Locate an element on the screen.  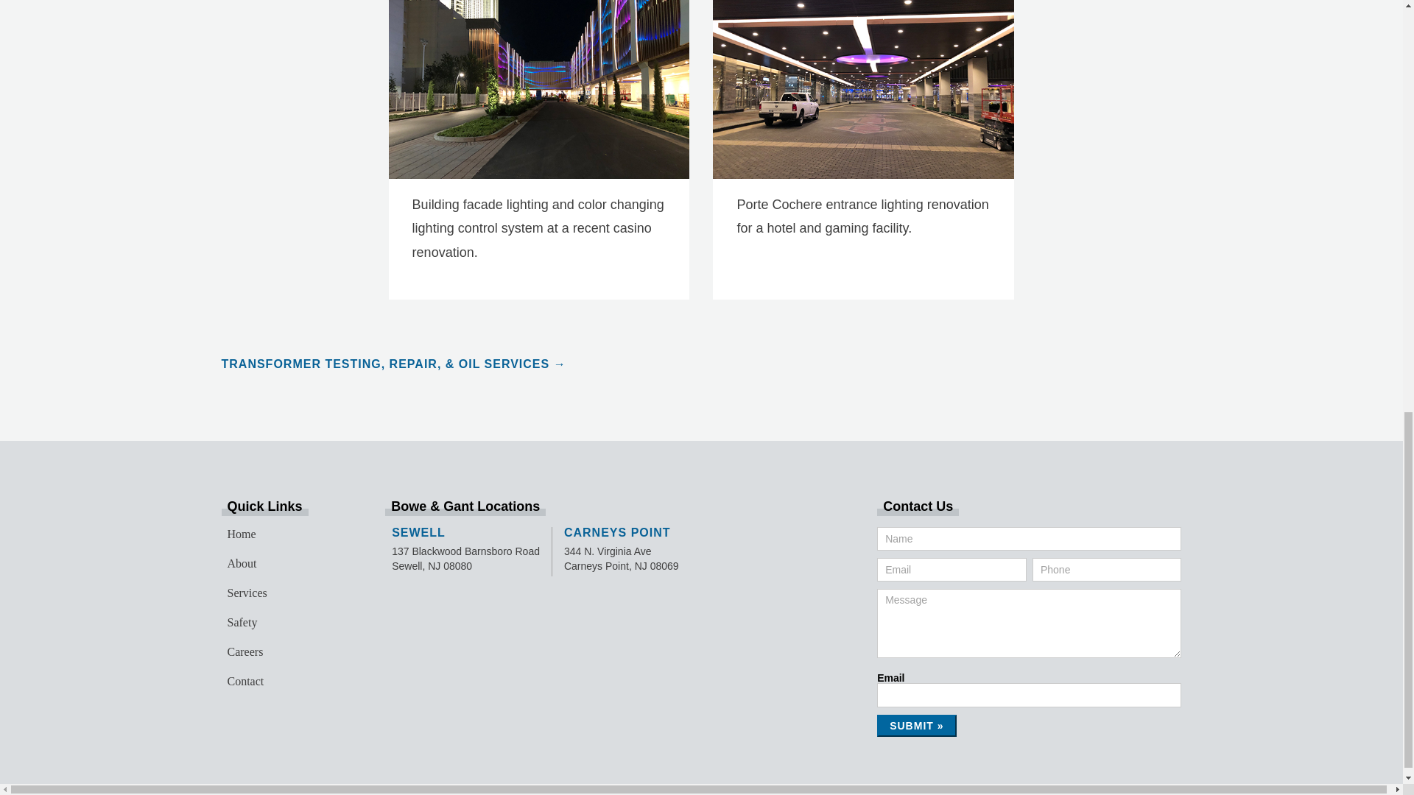
Services is located at coordinates (291, 593).